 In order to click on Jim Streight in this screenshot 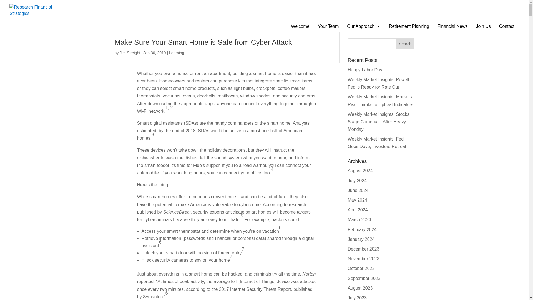, I will do `click(130, 53)`.